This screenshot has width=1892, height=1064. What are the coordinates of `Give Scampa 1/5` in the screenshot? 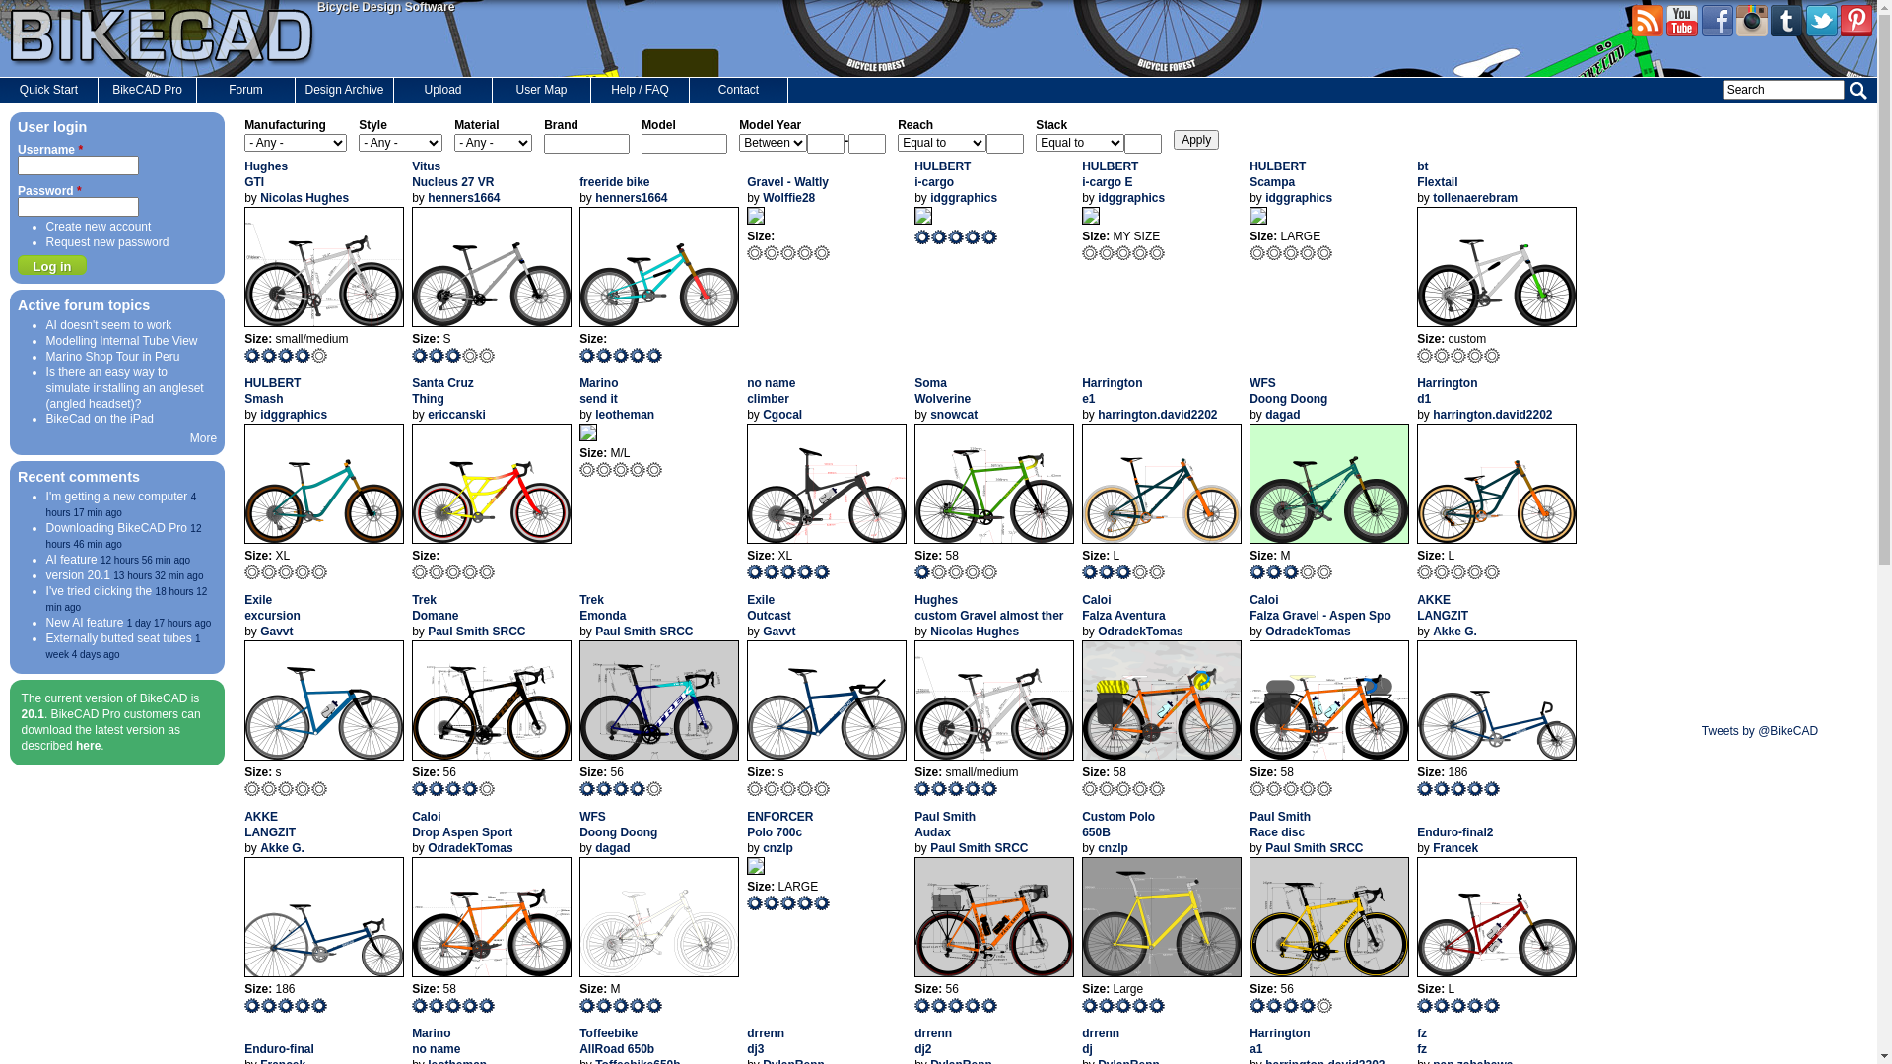 It's located at (1257, 252).